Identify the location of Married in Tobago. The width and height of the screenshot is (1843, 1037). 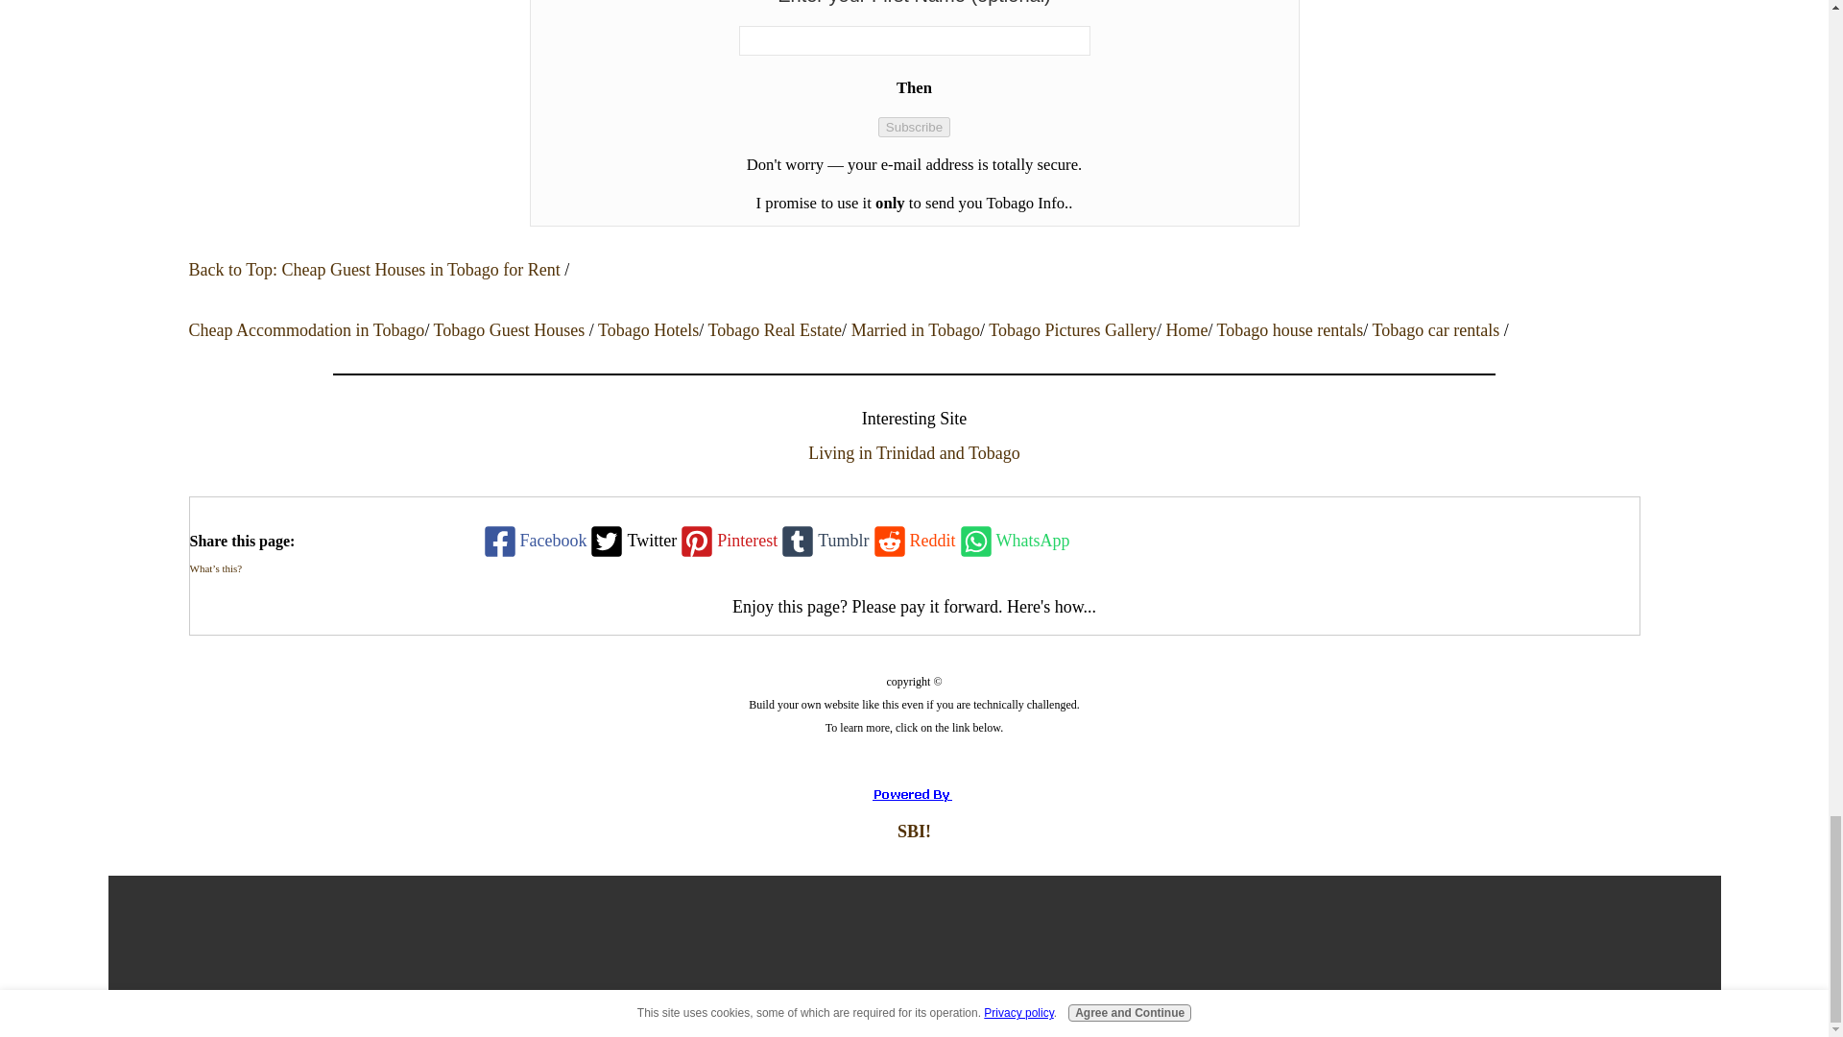
(916, 330).